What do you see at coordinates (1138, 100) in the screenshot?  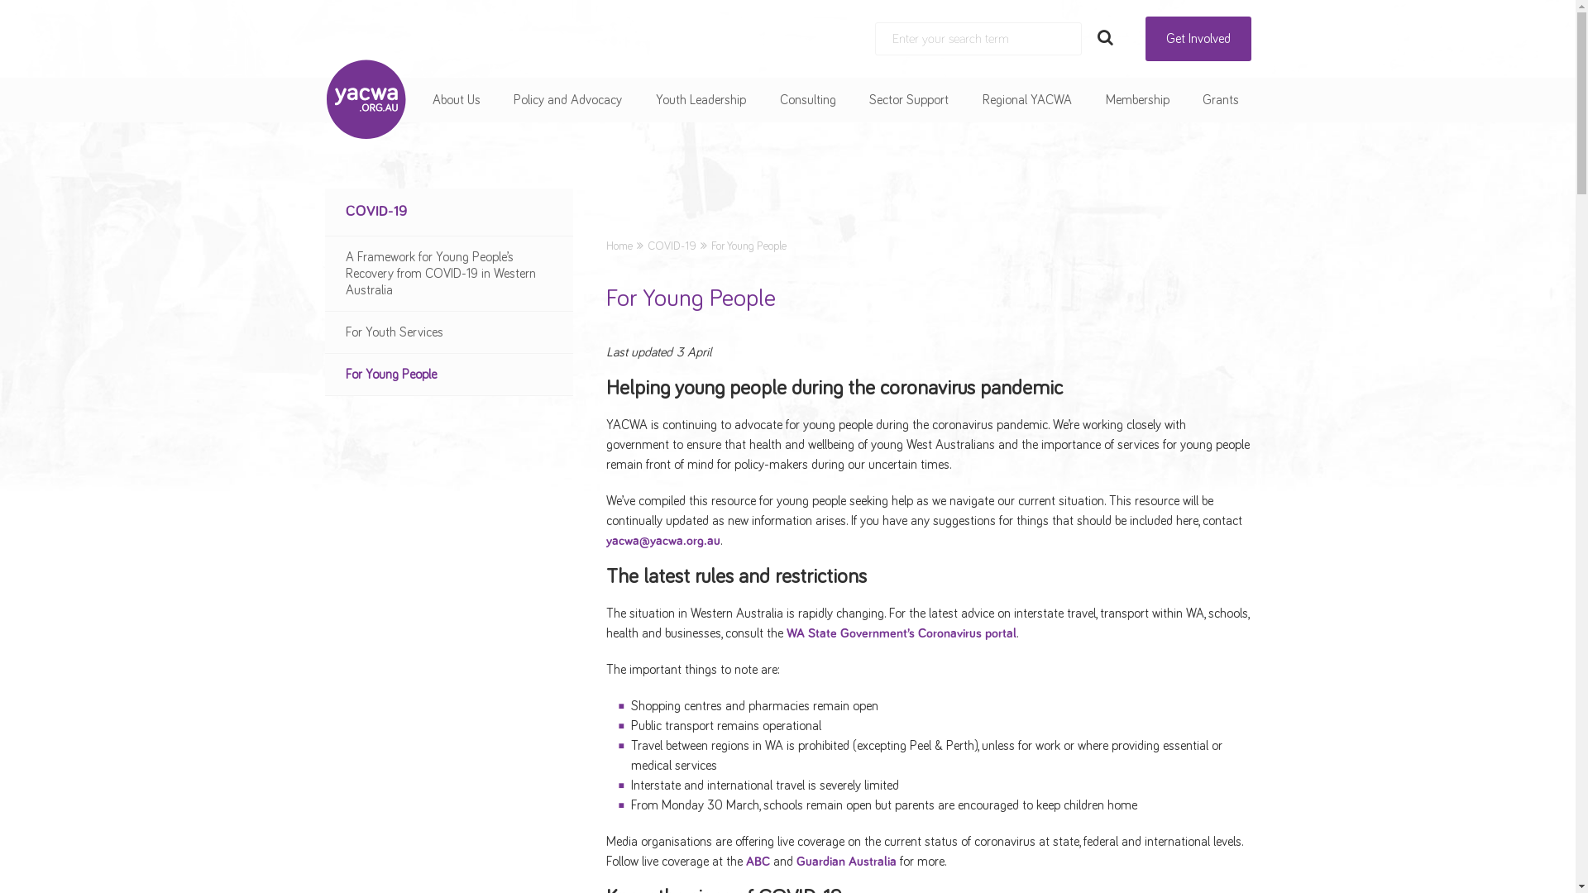 I see `Membership` at bounding box center [1138, 100].